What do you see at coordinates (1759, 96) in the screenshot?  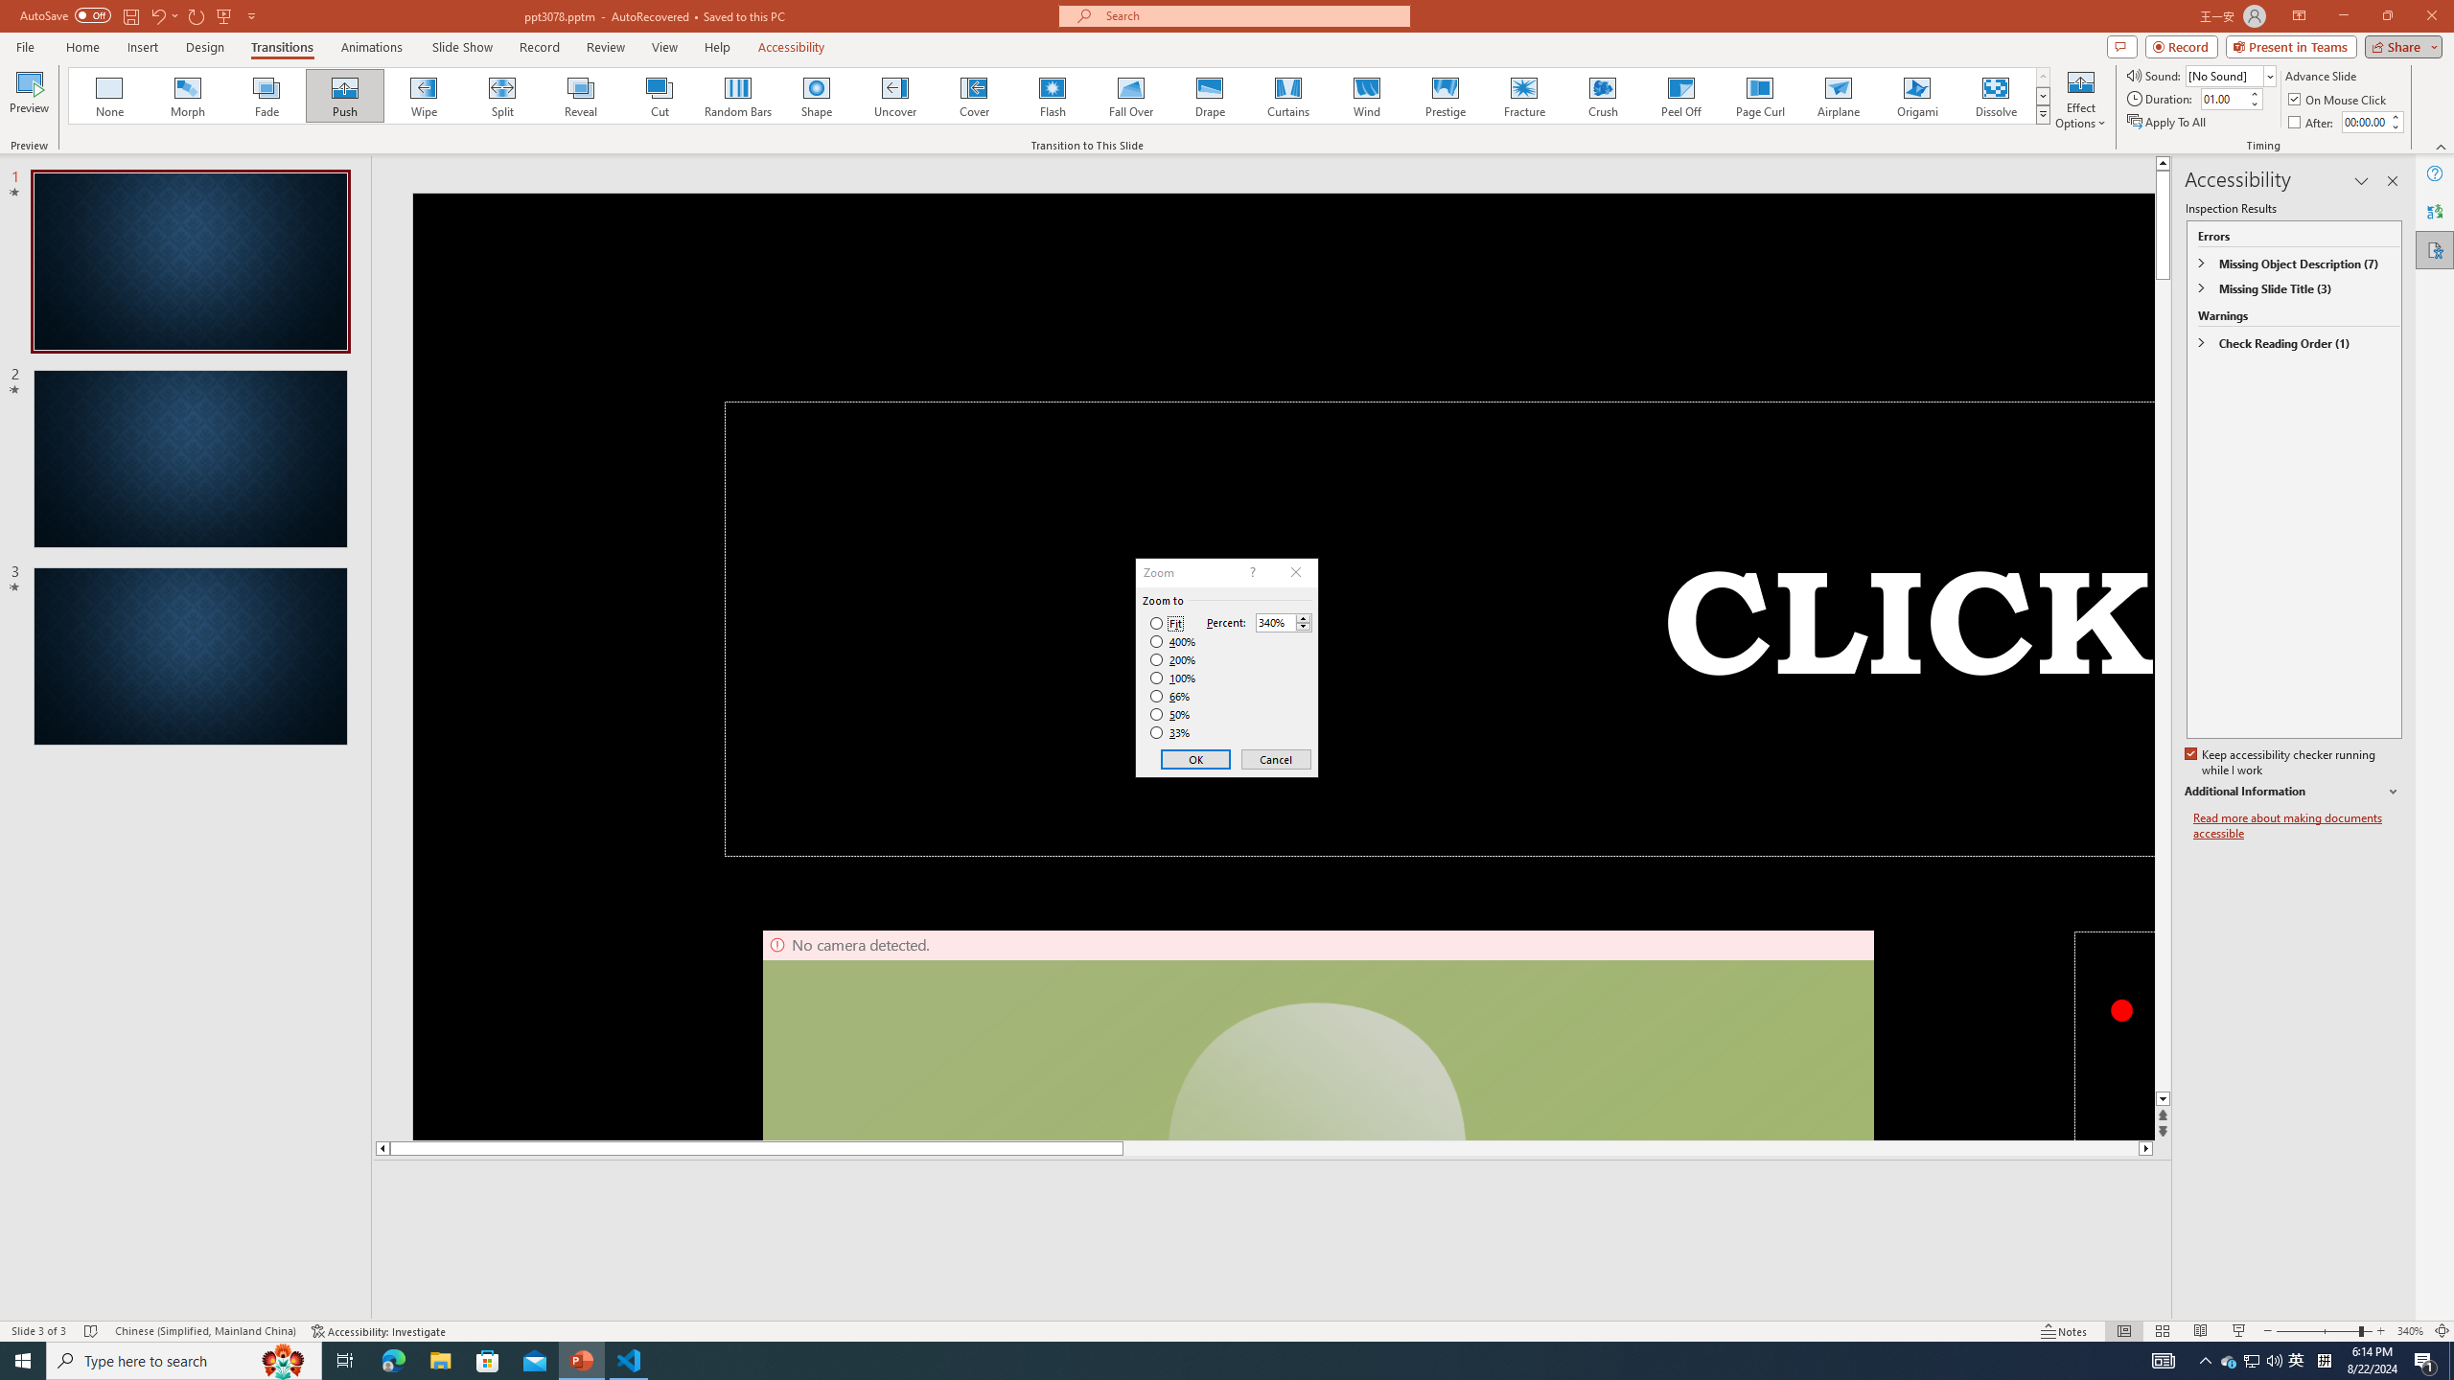 I see `Page Curl` at bounding box center [1759, 96].